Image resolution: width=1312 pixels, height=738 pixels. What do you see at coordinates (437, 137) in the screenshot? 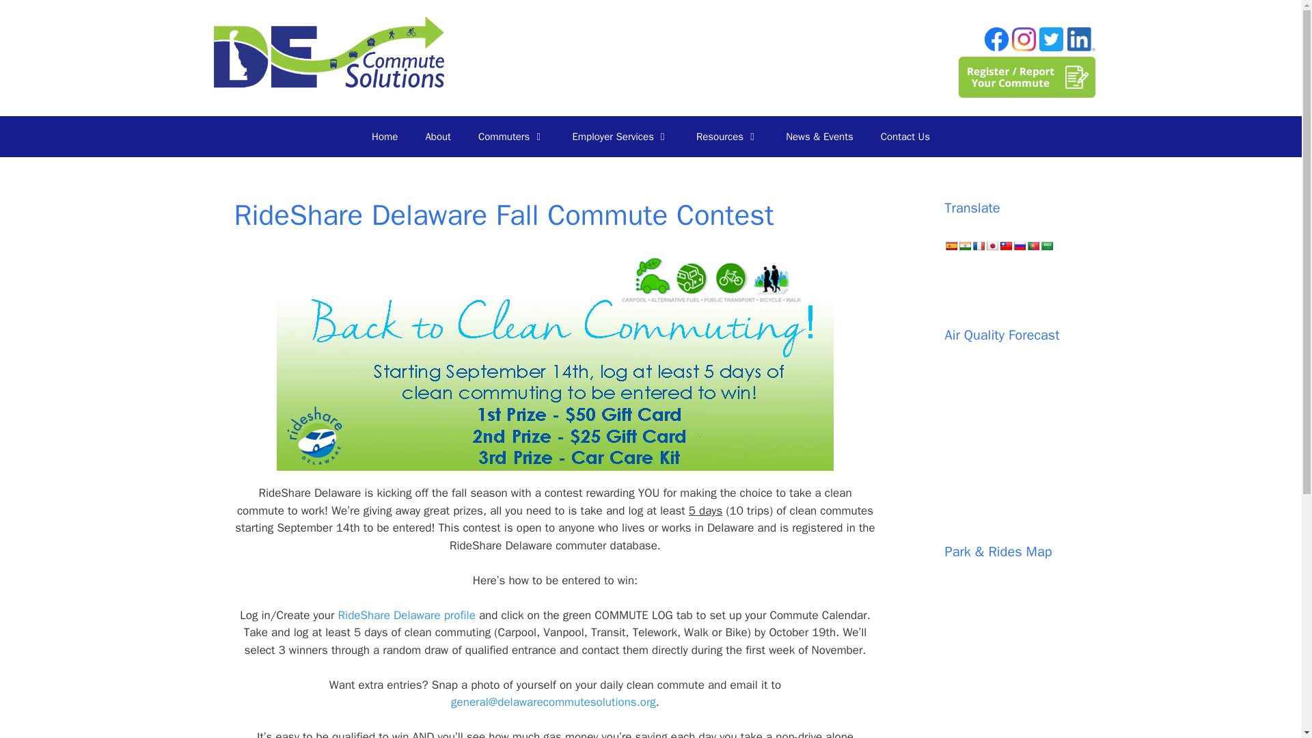
I see `About` at bounding box center [437, 137].